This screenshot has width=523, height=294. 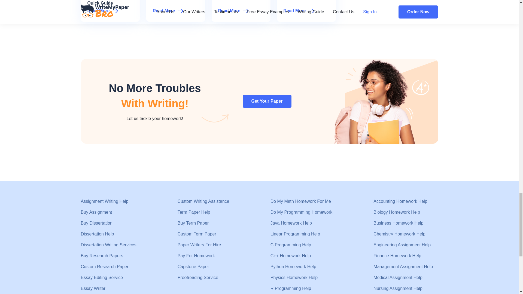 I want to click on Get Your Paper, so click(x=267, y=101).